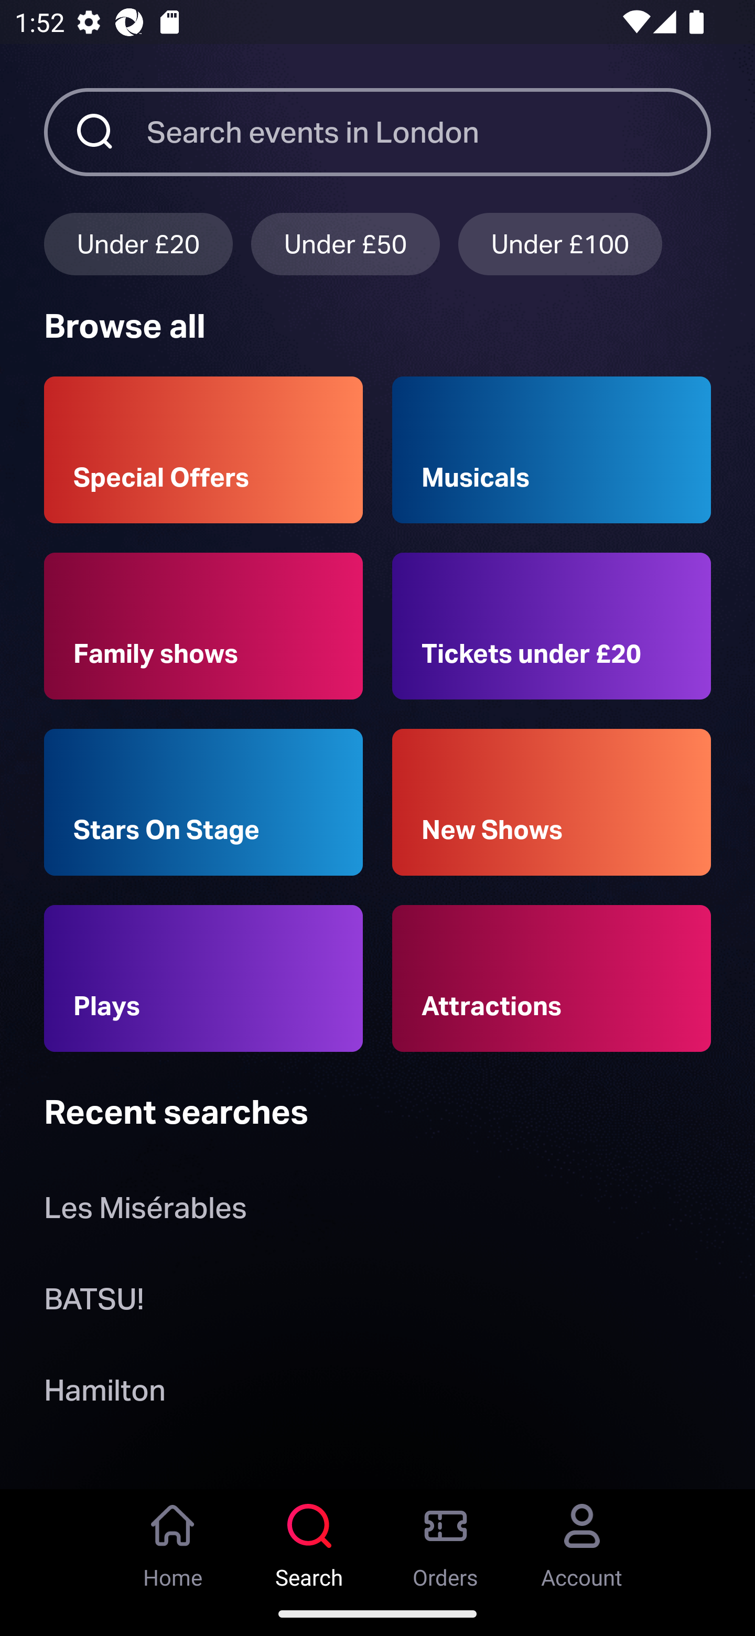  What do you see at coordinates (173, 1540) in the screenshot?
I see `Home` at bounding box center [173, 1540].